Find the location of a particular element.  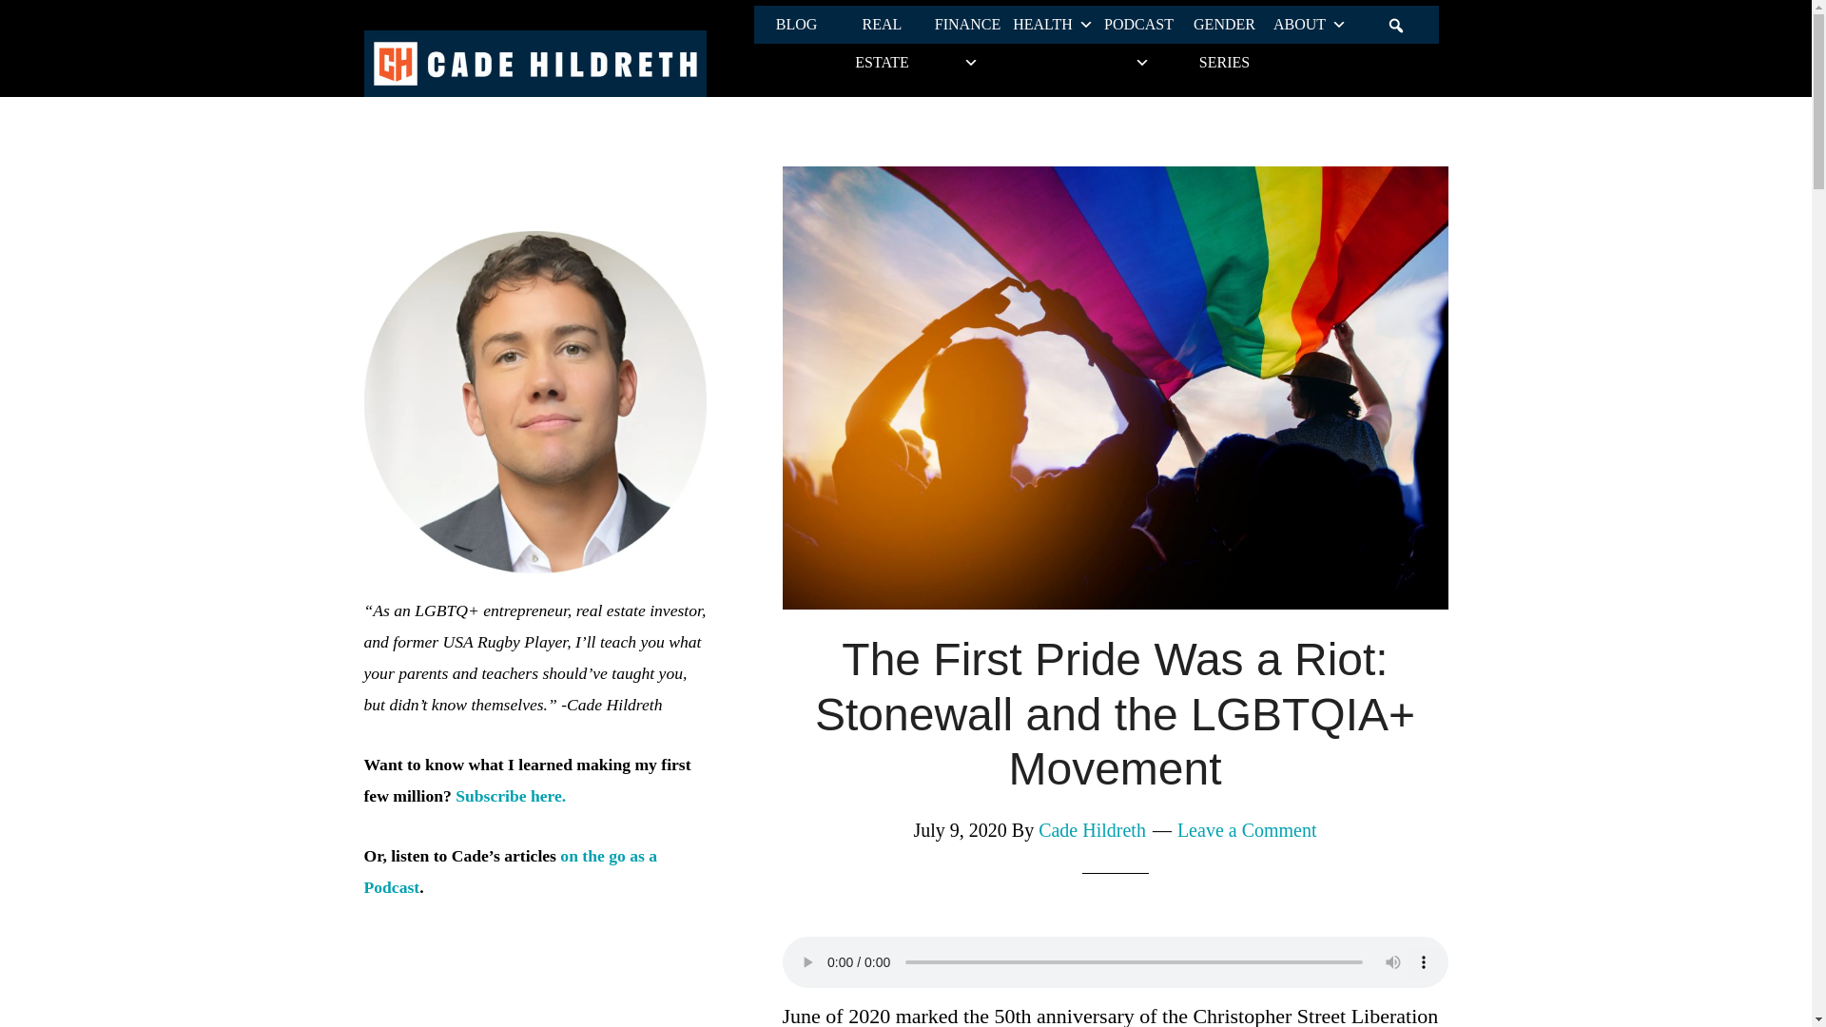

Cade Hildreth is located at coordinates (1092, 829).